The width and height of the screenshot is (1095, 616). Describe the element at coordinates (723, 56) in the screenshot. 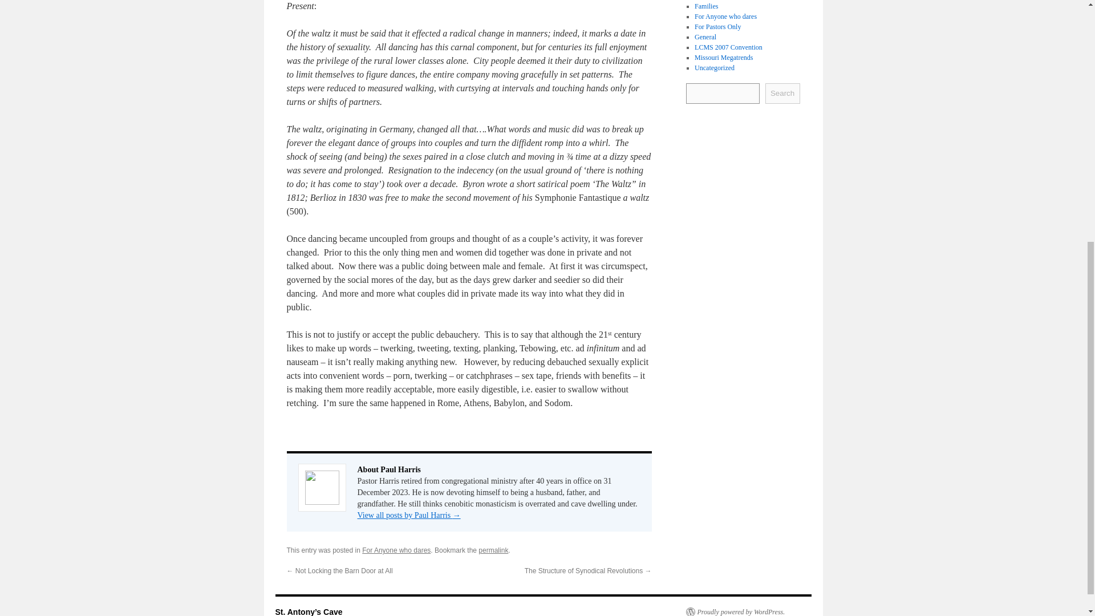

I see `Missouri Megatrends` at that location.